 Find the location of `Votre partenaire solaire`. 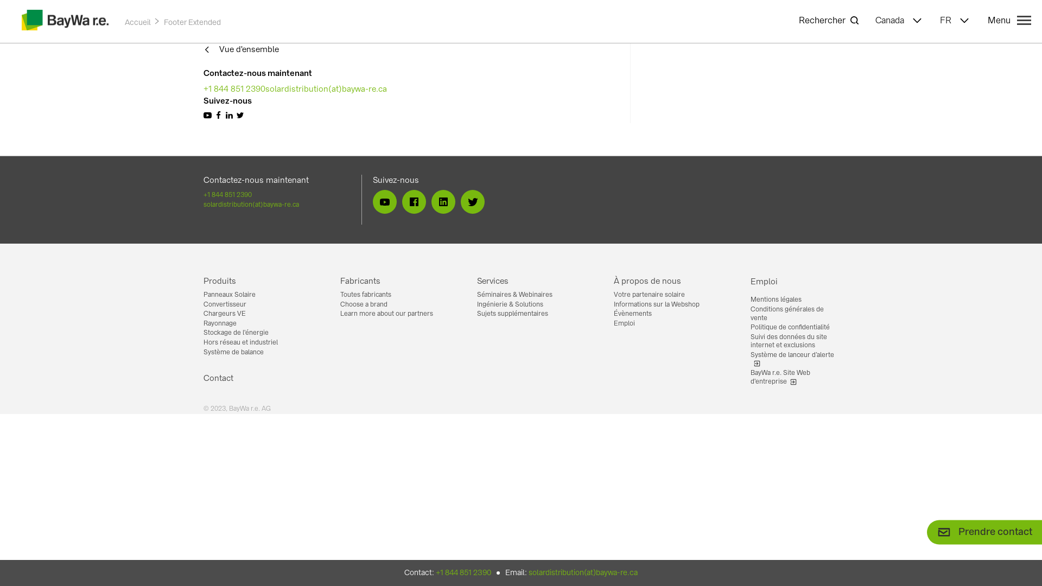

Votre partenaire solaire is located at coordinates (671, 295).